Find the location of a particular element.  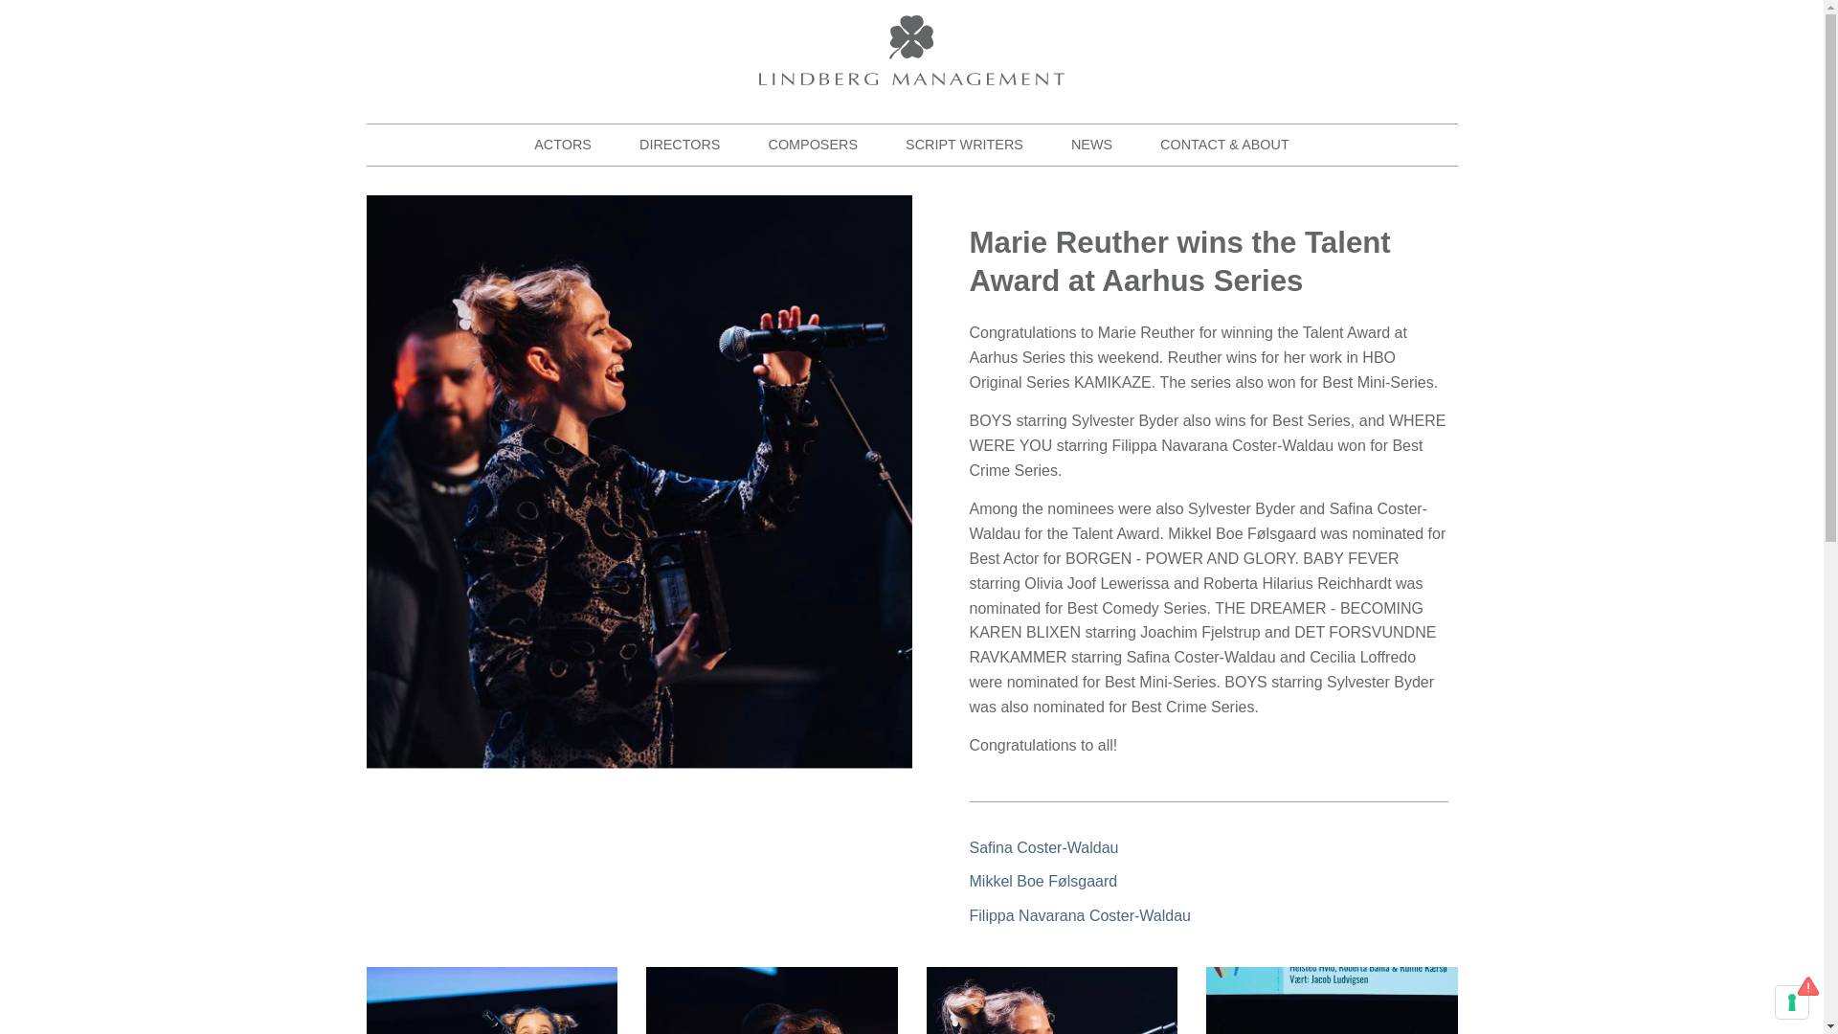

DIRECTORS is located at coordinates (680, 144).